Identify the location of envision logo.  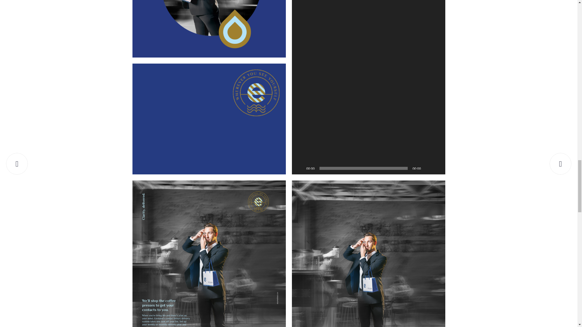
(209, 119).